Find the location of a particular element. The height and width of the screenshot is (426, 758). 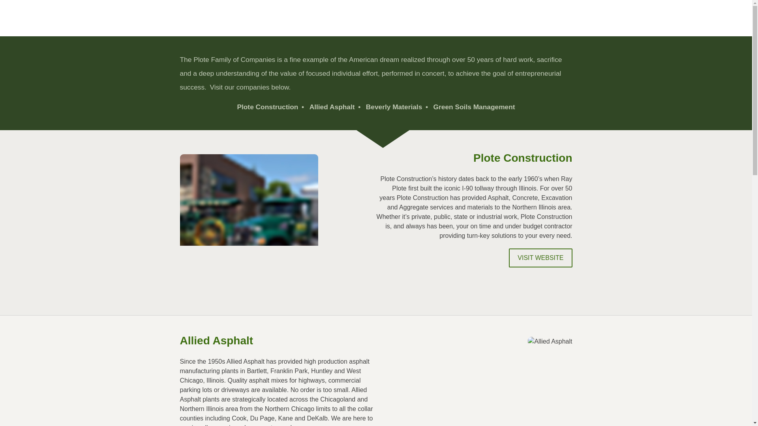

Beverly Materials is located at coordinates (399, 106).